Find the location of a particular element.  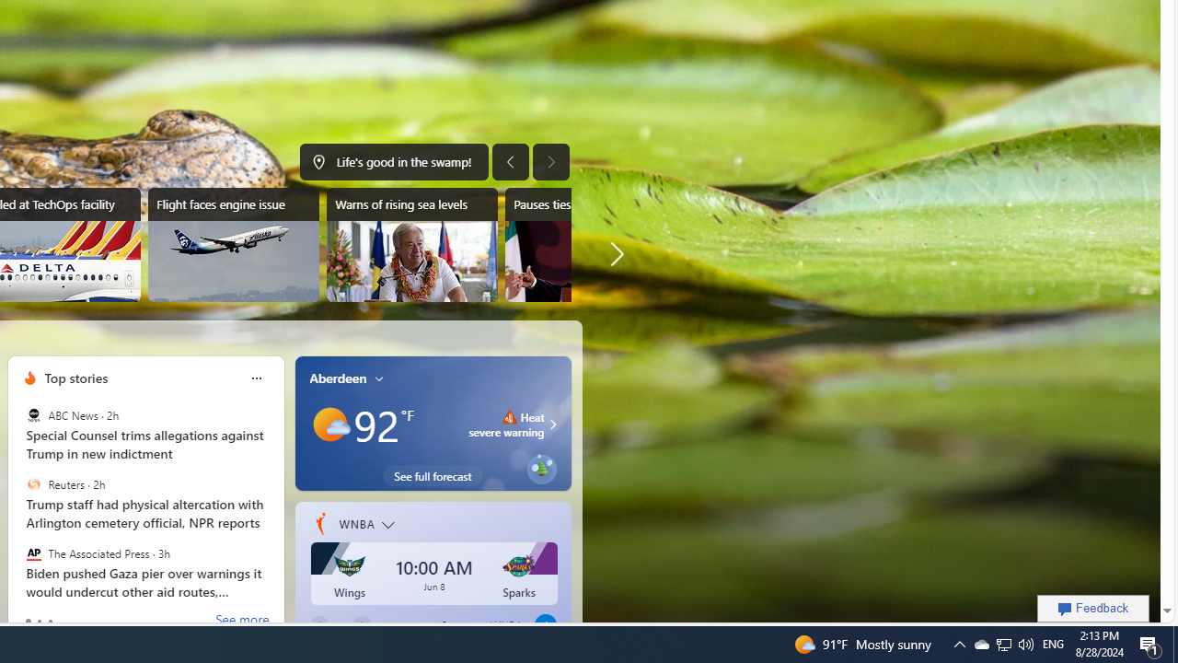

drop down is located at coordinates (393, 527).